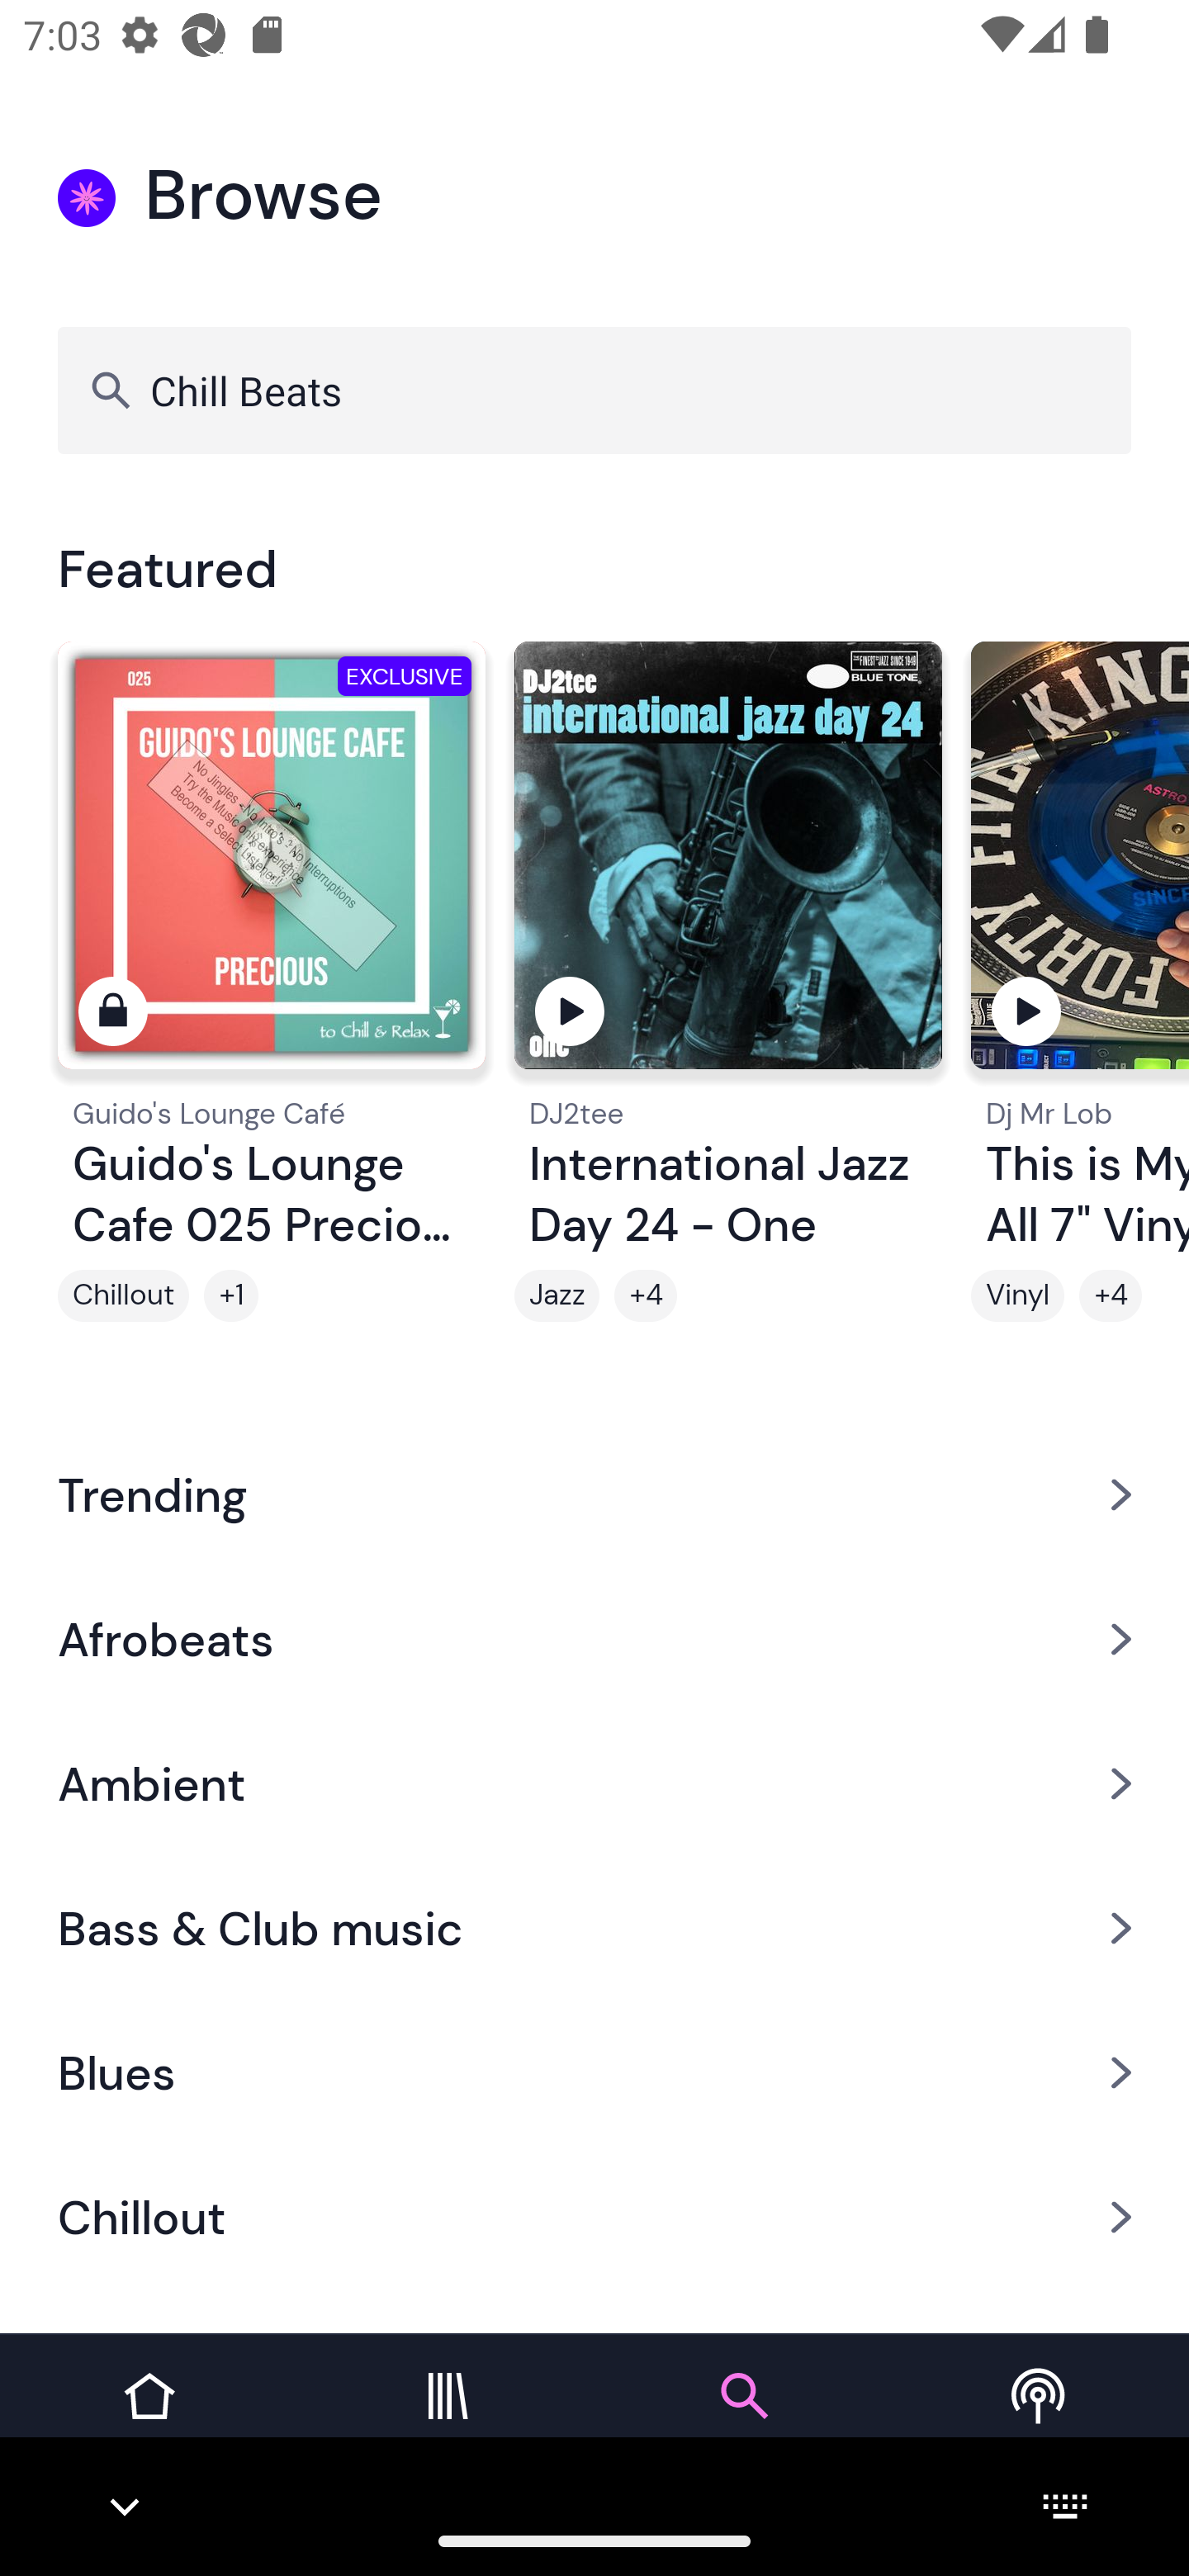 The width and height of the screenshot is (1189, 2576). I want to click on Jazz, so click(557, 1295).